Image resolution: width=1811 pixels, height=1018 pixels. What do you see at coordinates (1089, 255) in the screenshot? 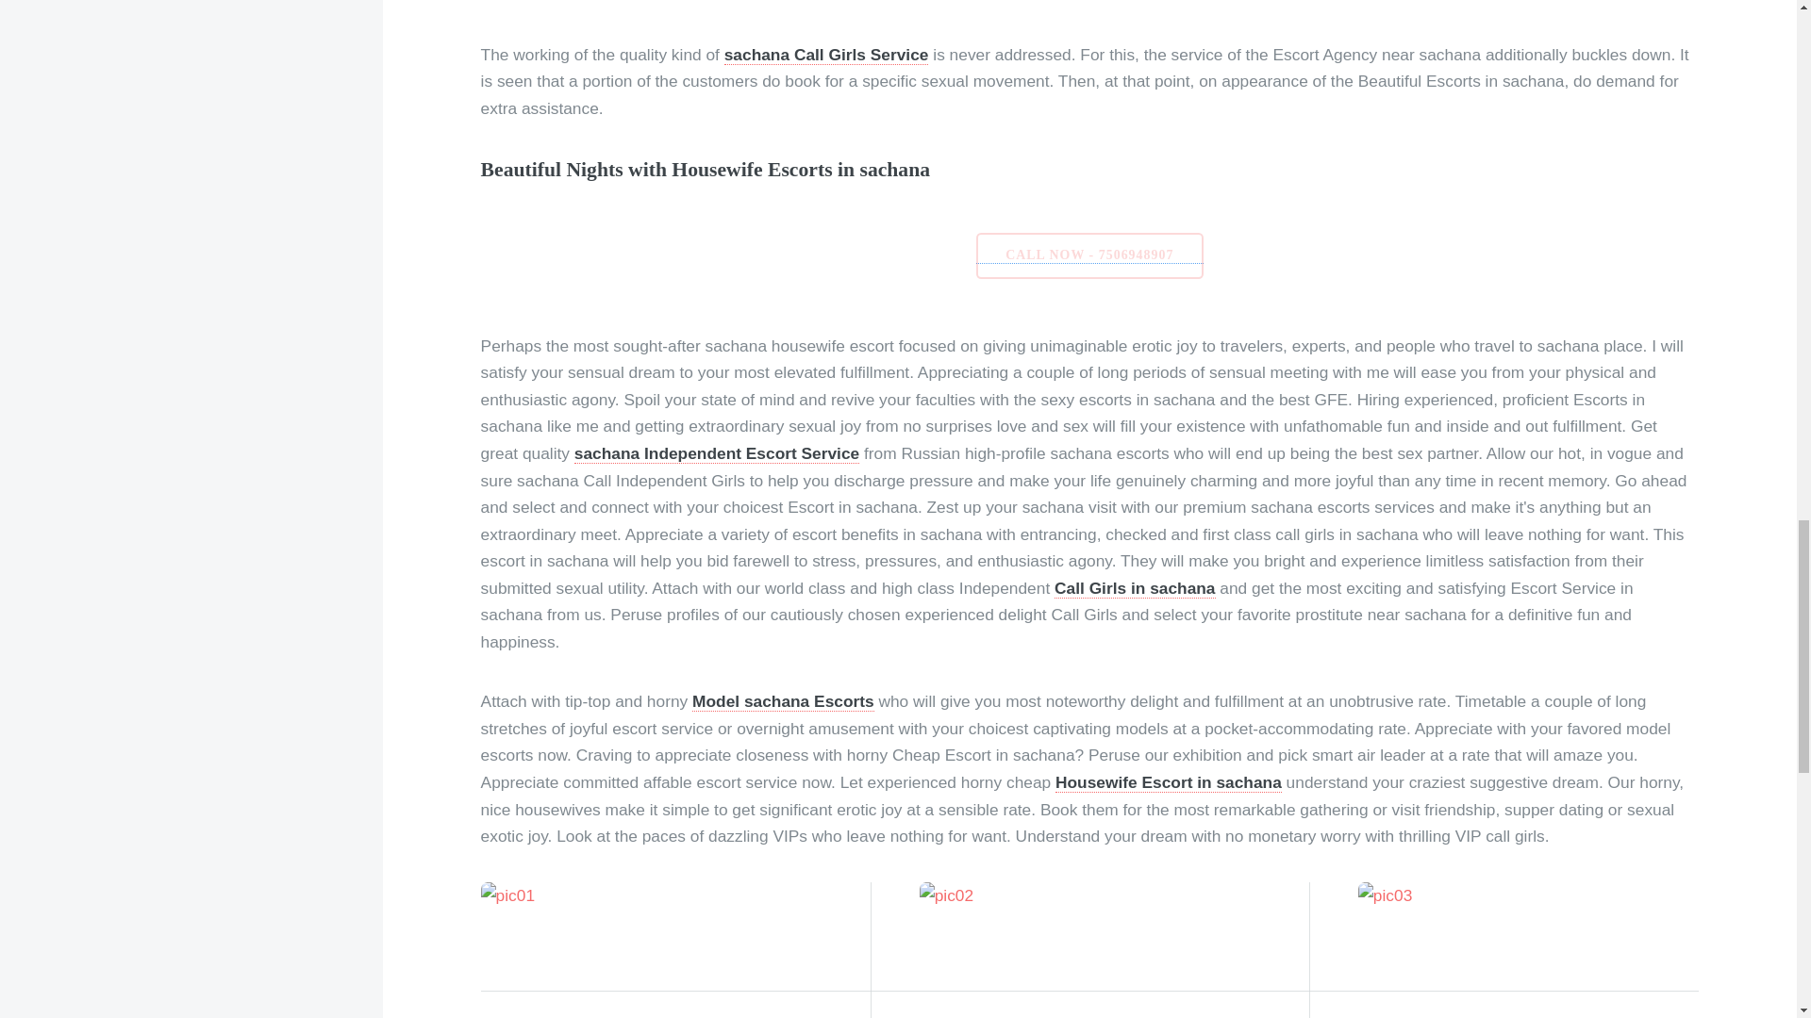
I see `CALL NOW - 7506948907` at bounding box center [1089, 255].